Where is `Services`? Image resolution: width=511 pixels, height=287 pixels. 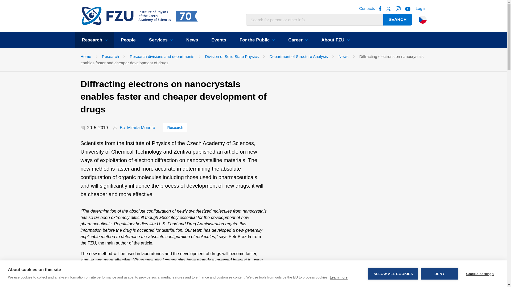 Services is located at coordinates (161, 40).